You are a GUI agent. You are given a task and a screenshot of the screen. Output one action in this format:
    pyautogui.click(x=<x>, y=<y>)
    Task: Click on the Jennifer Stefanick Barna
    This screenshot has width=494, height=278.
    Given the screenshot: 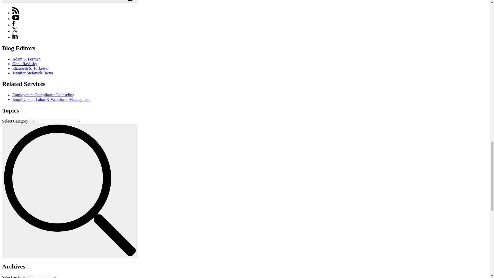 What is the action you would take?
    pyautogui.click(x=32, y=73)
    